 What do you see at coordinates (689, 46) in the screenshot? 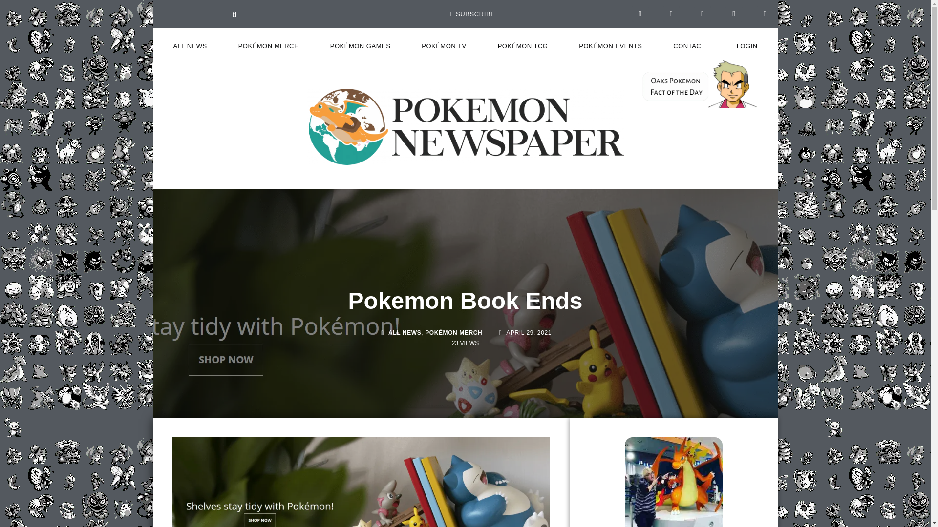
I see `CONTACT` at bounding box center [689, 46].